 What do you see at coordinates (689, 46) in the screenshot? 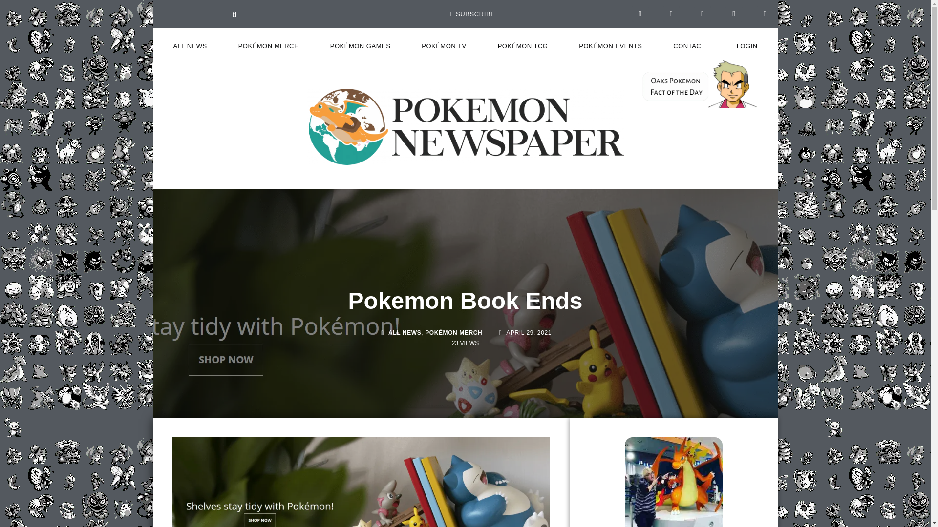
I see `CONTACT` at bounding box center [689, 46].